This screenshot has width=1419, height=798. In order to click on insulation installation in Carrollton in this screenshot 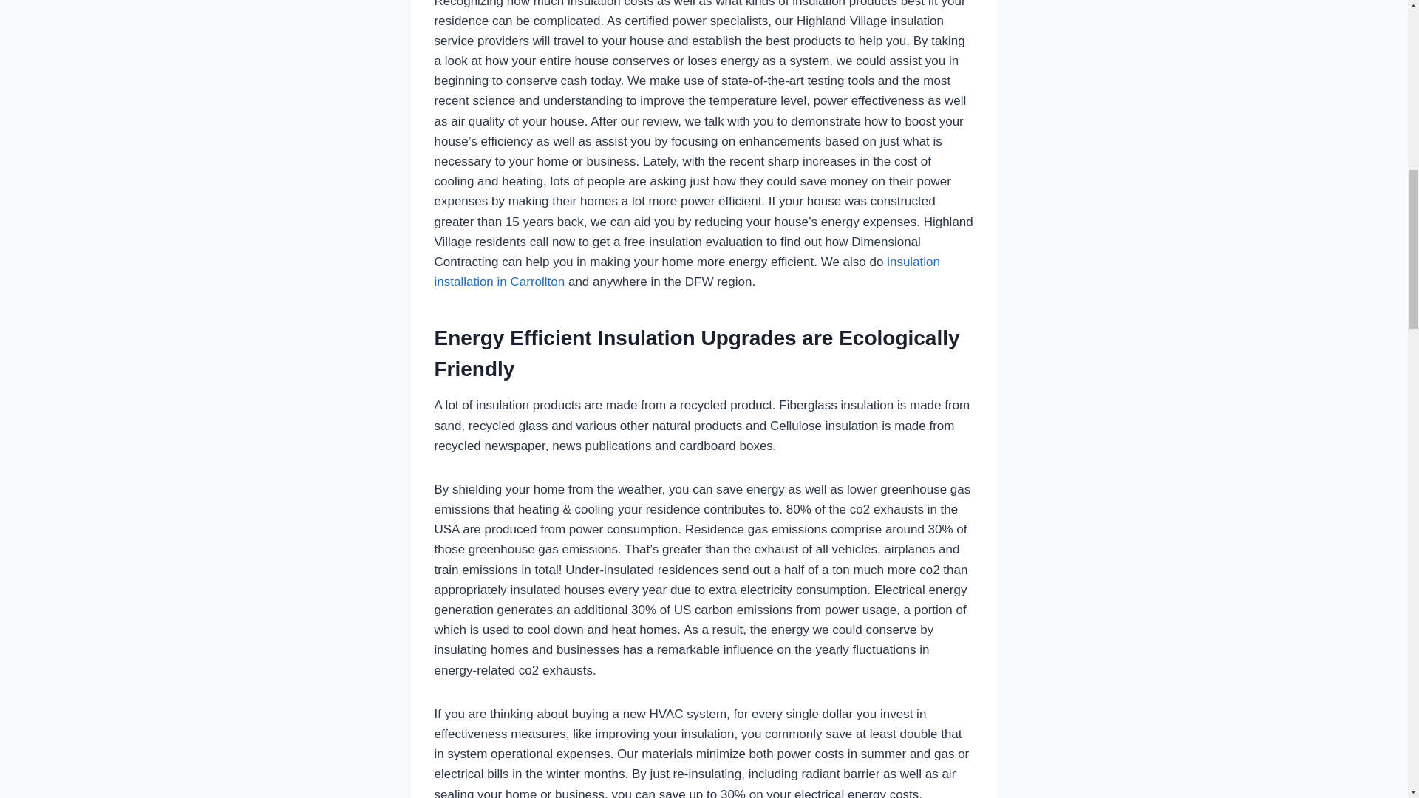, I will do `click(687, 271)`.